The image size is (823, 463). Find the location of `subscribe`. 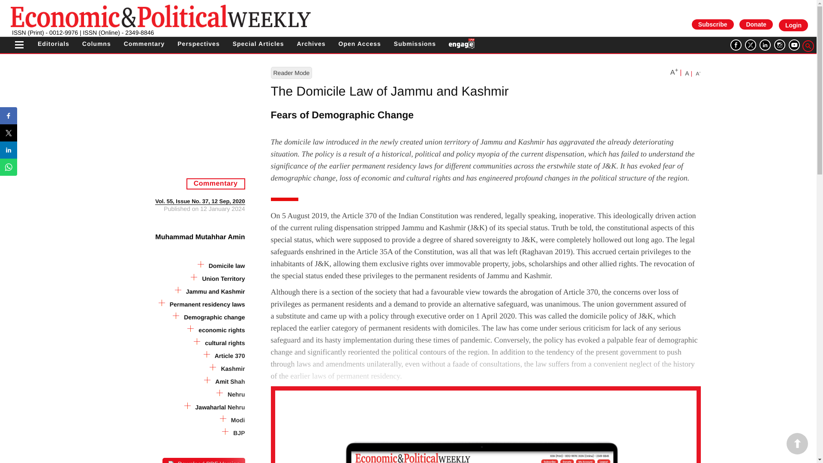

subscribe is located at coordinates (712, 24).